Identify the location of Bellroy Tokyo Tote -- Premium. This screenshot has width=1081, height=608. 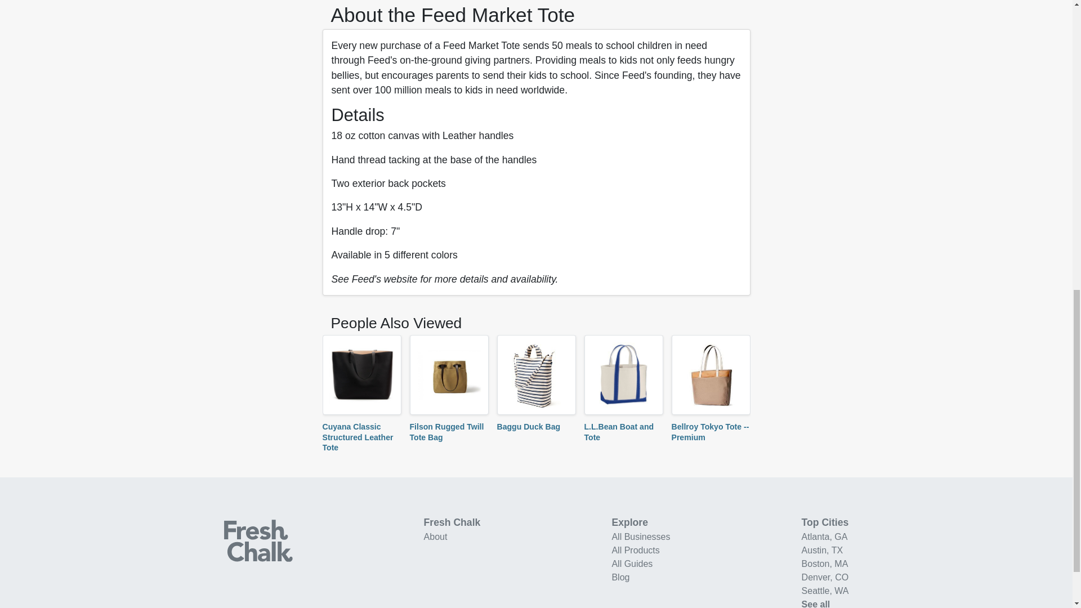
(710, 431).